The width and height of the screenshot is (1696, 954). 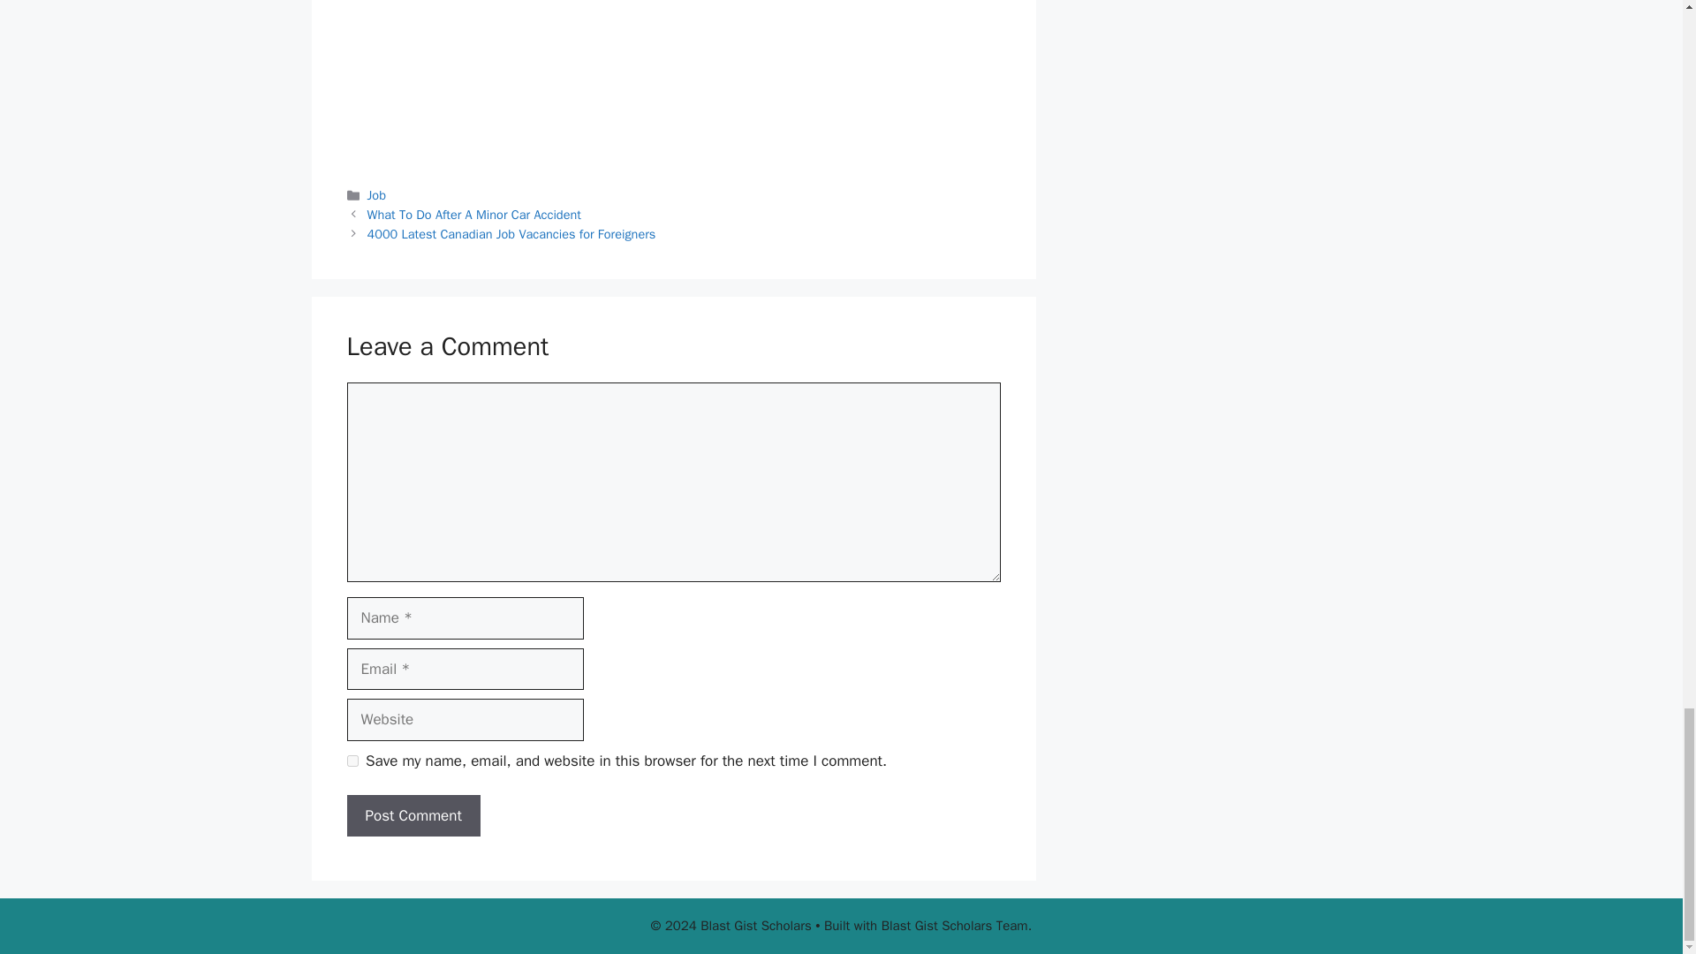 What do you see at coordinates (352, 761) in the screenshot?
I see `yes` at bounding box center [352, 761].